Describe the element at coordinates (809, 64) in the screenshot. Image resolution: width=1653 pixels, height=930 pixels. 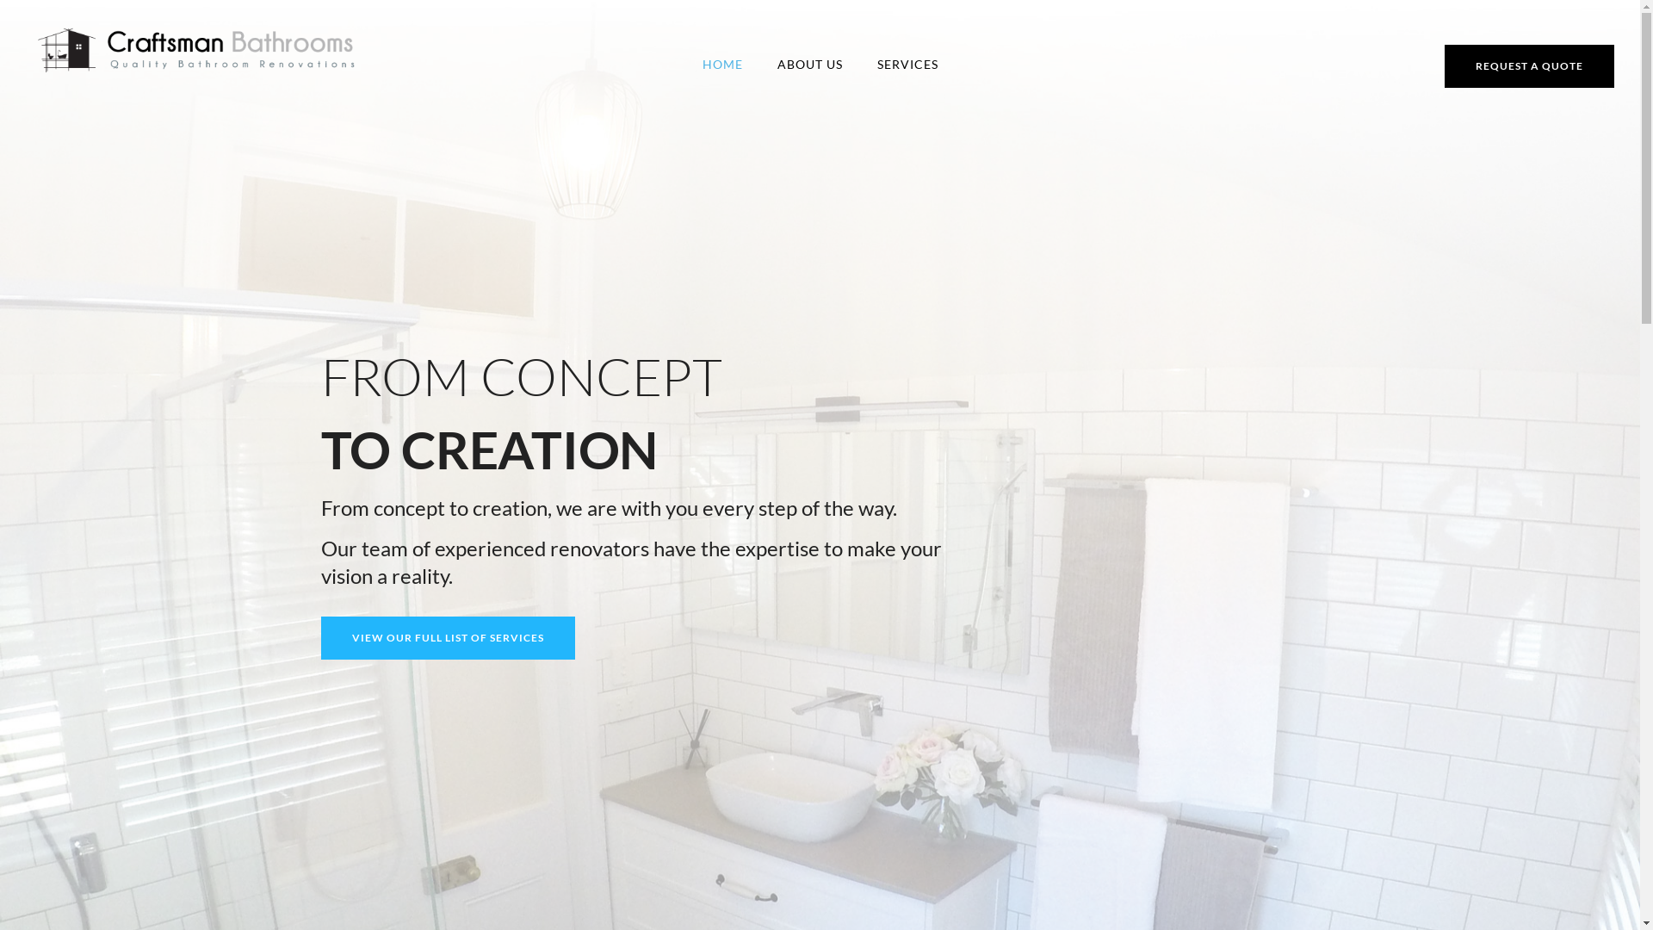
I see `ABOUT US` at that location.